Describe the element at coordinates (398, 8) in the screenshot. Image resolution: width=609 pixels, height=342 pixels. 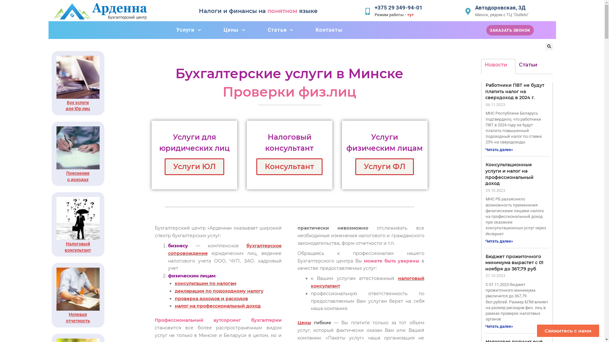
I see `+375 29 349-94-01` at that location.